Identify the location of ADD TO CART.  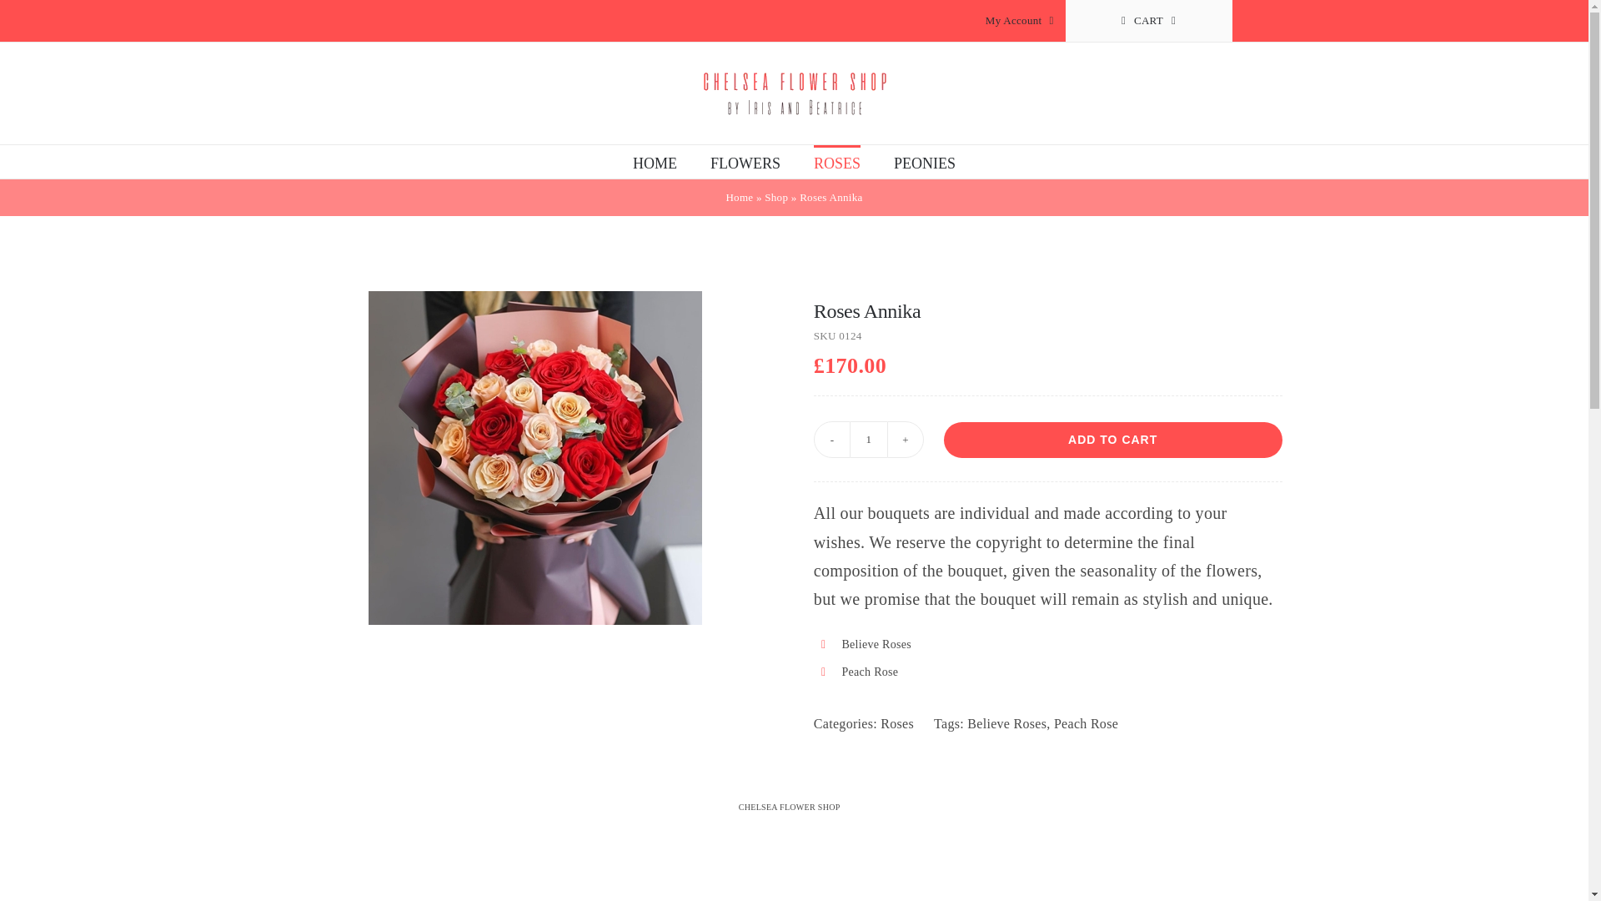
(1112, 440).